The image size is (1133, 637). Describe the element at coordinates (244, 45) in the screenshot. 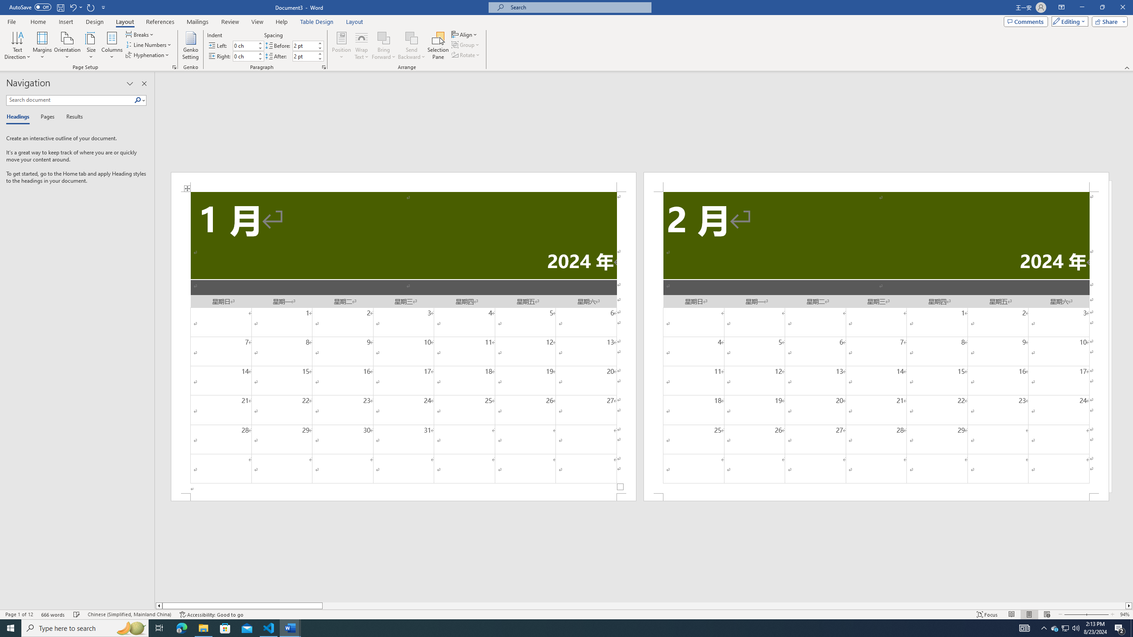

I see `Indent Left` at that location.